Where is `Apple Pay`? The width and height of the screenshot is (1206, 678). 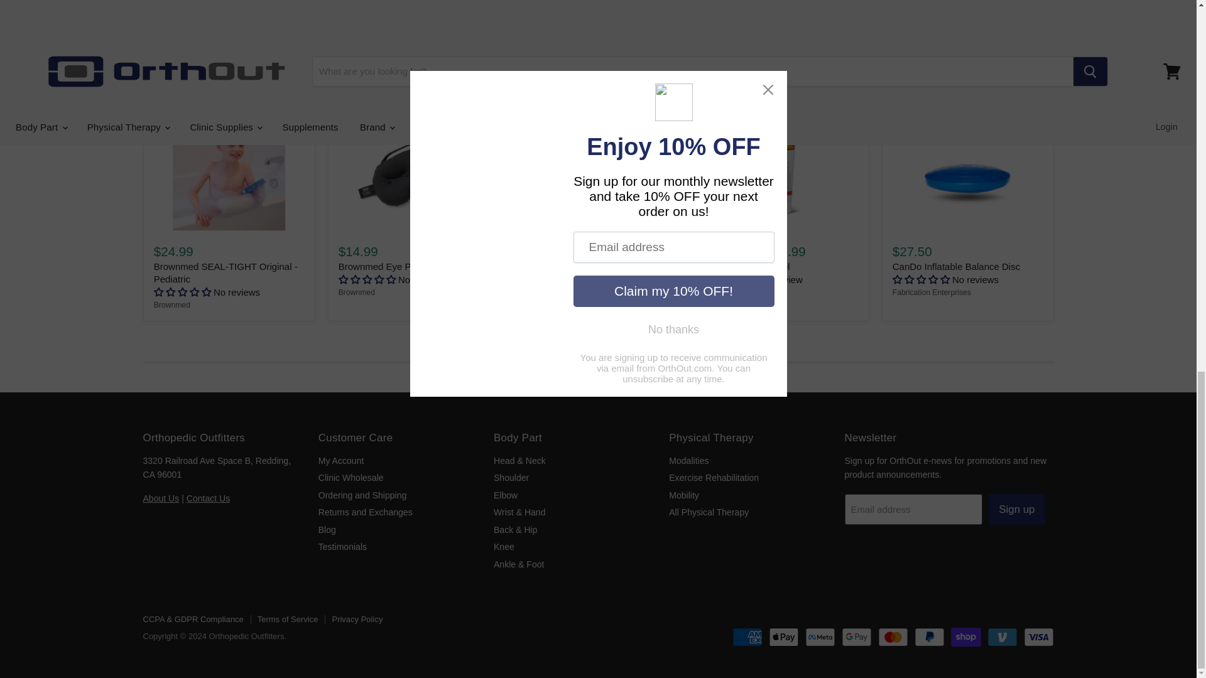 Apple Pay is located at coordinates (784, 637).